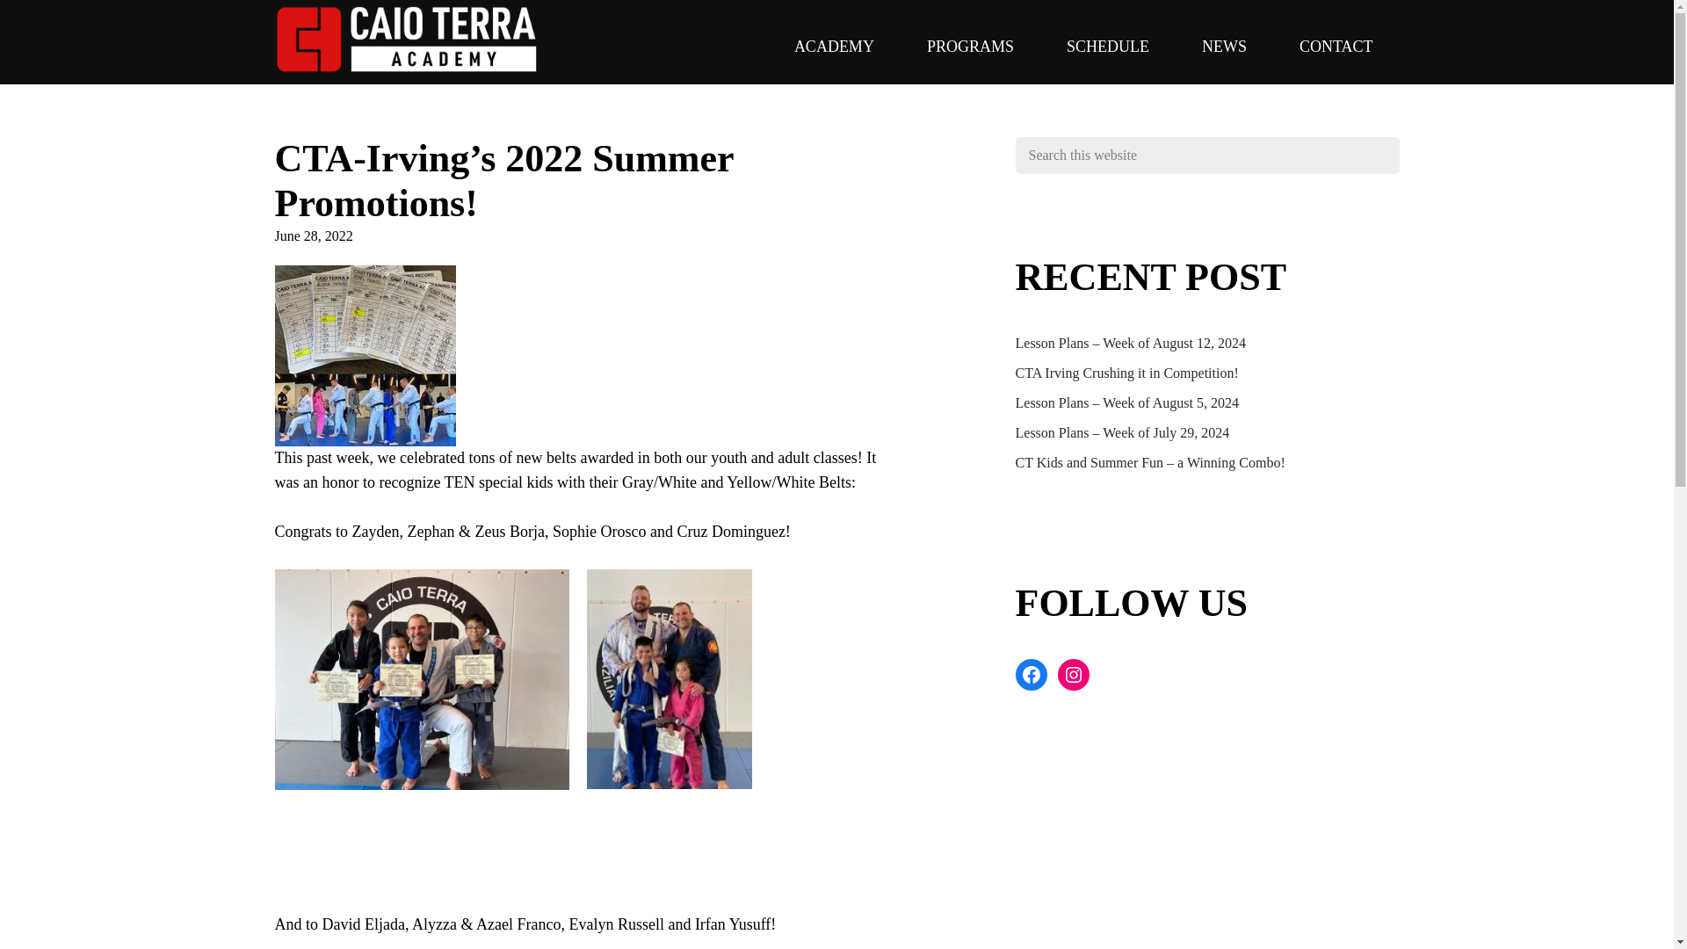 The height and width of the screenshot is (949, 1687). What do you see at coordinates (834, 46) in the screenshot?
I see `ACADEMY` at bounding box center [834, 46].